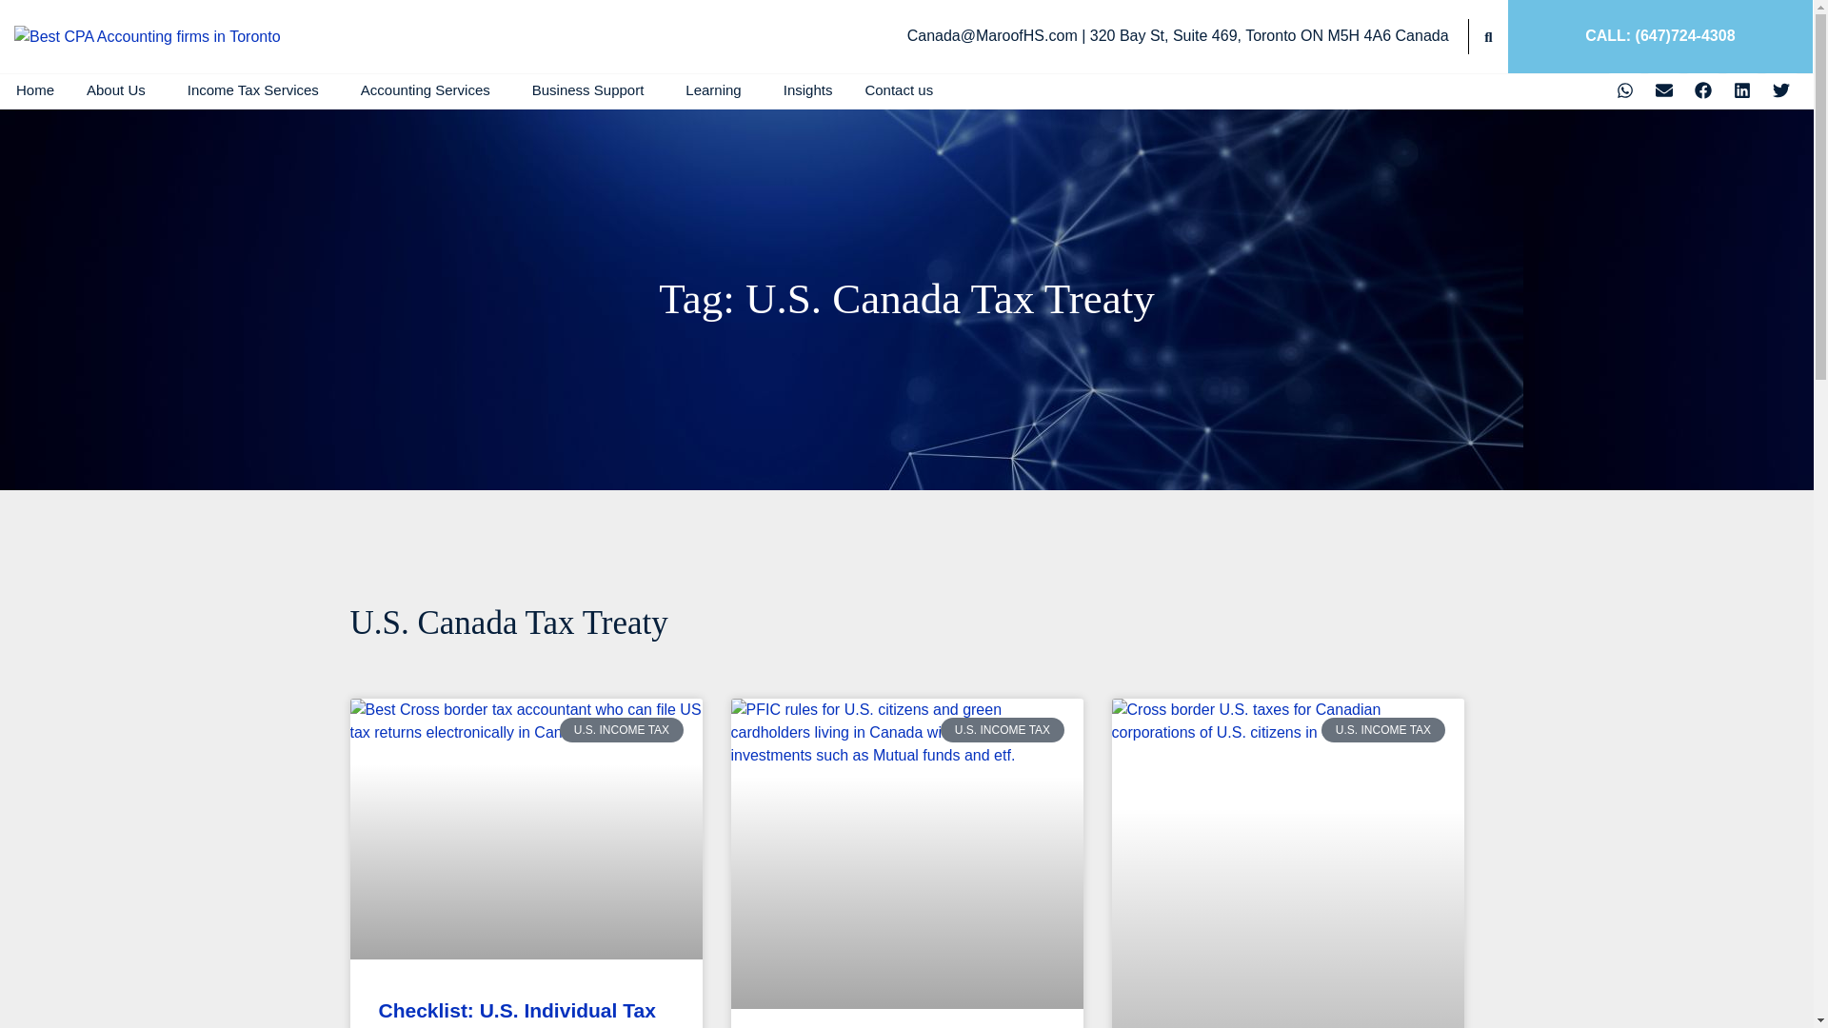 Image resolution: width=1828 pixels, height=1028 pixels. What do you see at coordinates (35, 89) in the screenshot?
I see `Home` at bounding box center [35, 89].